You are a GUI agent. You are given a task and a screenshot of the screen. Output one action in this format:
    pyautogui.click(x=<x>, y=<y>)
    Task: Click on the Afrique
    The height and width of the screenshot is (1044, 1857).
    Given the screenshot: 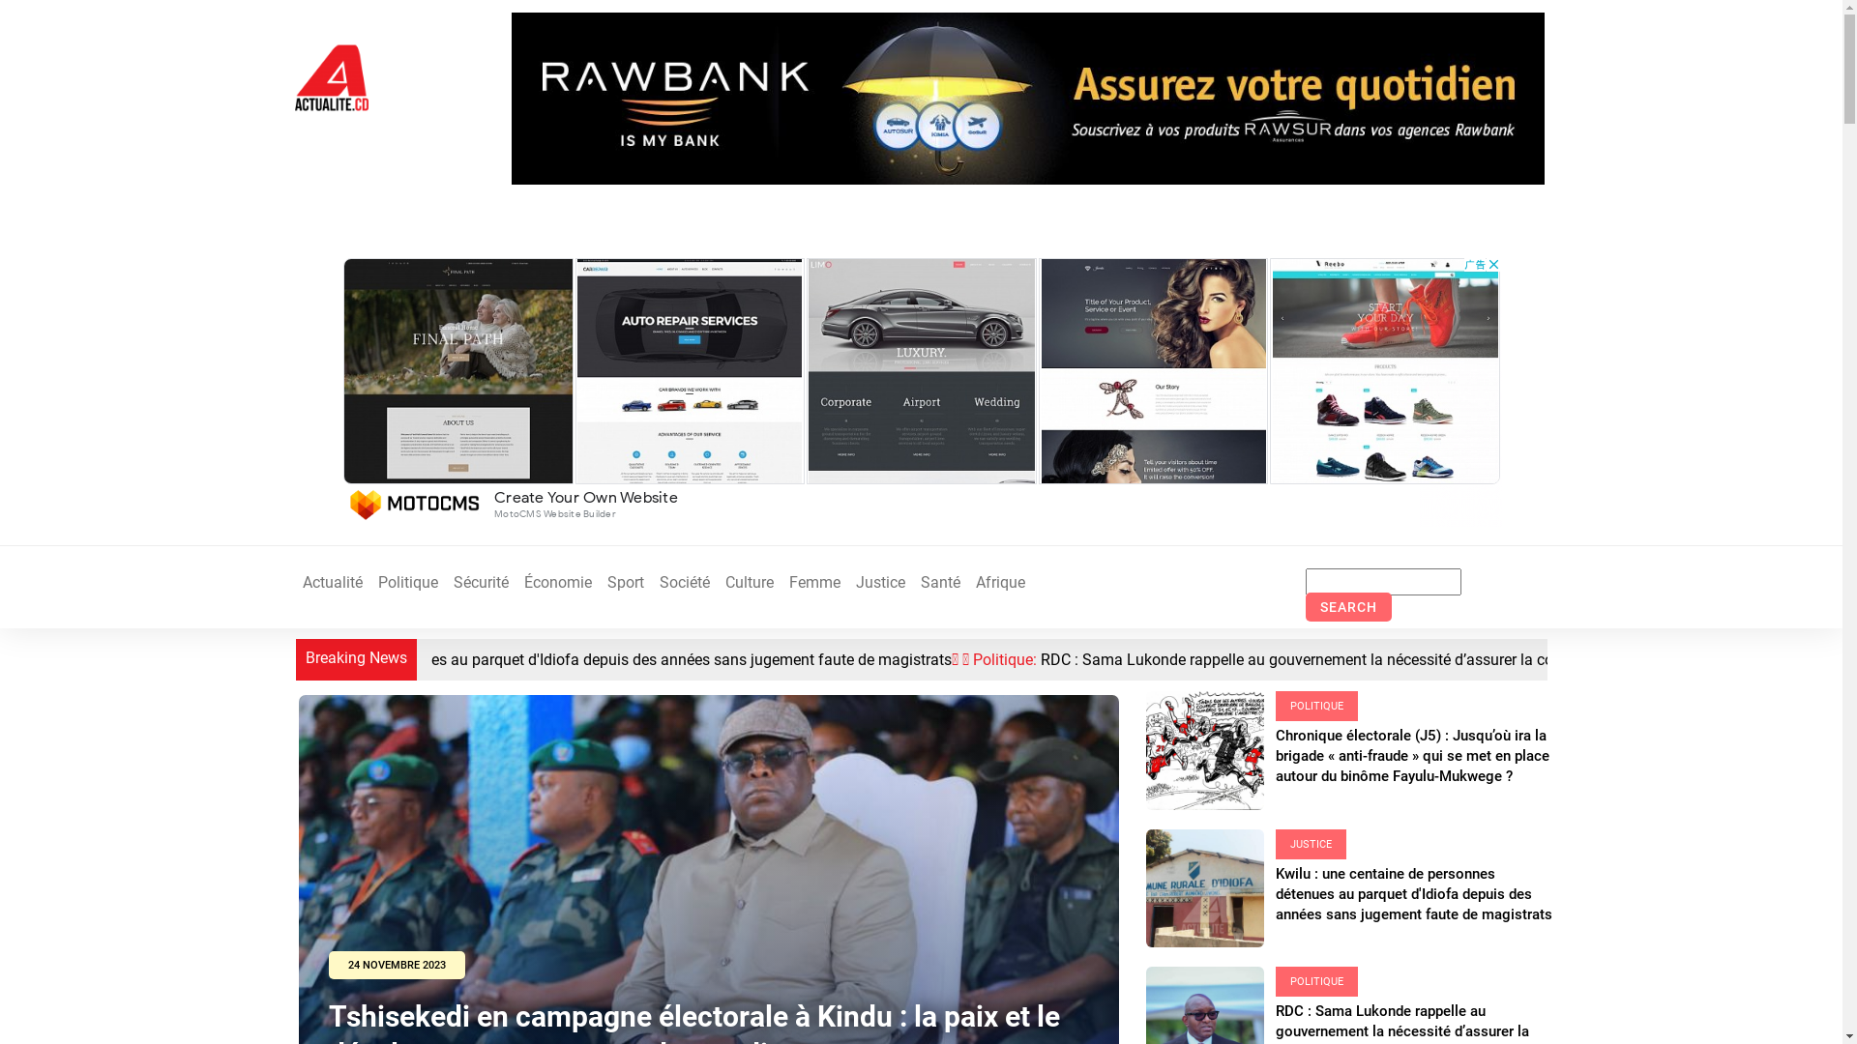 What is the action you would take?
    pyautogui.click(x=1000, y=583)
    